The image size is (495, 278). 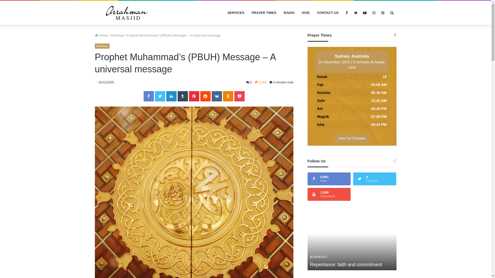 I want to click on Search for, so click(x=392, y=13).